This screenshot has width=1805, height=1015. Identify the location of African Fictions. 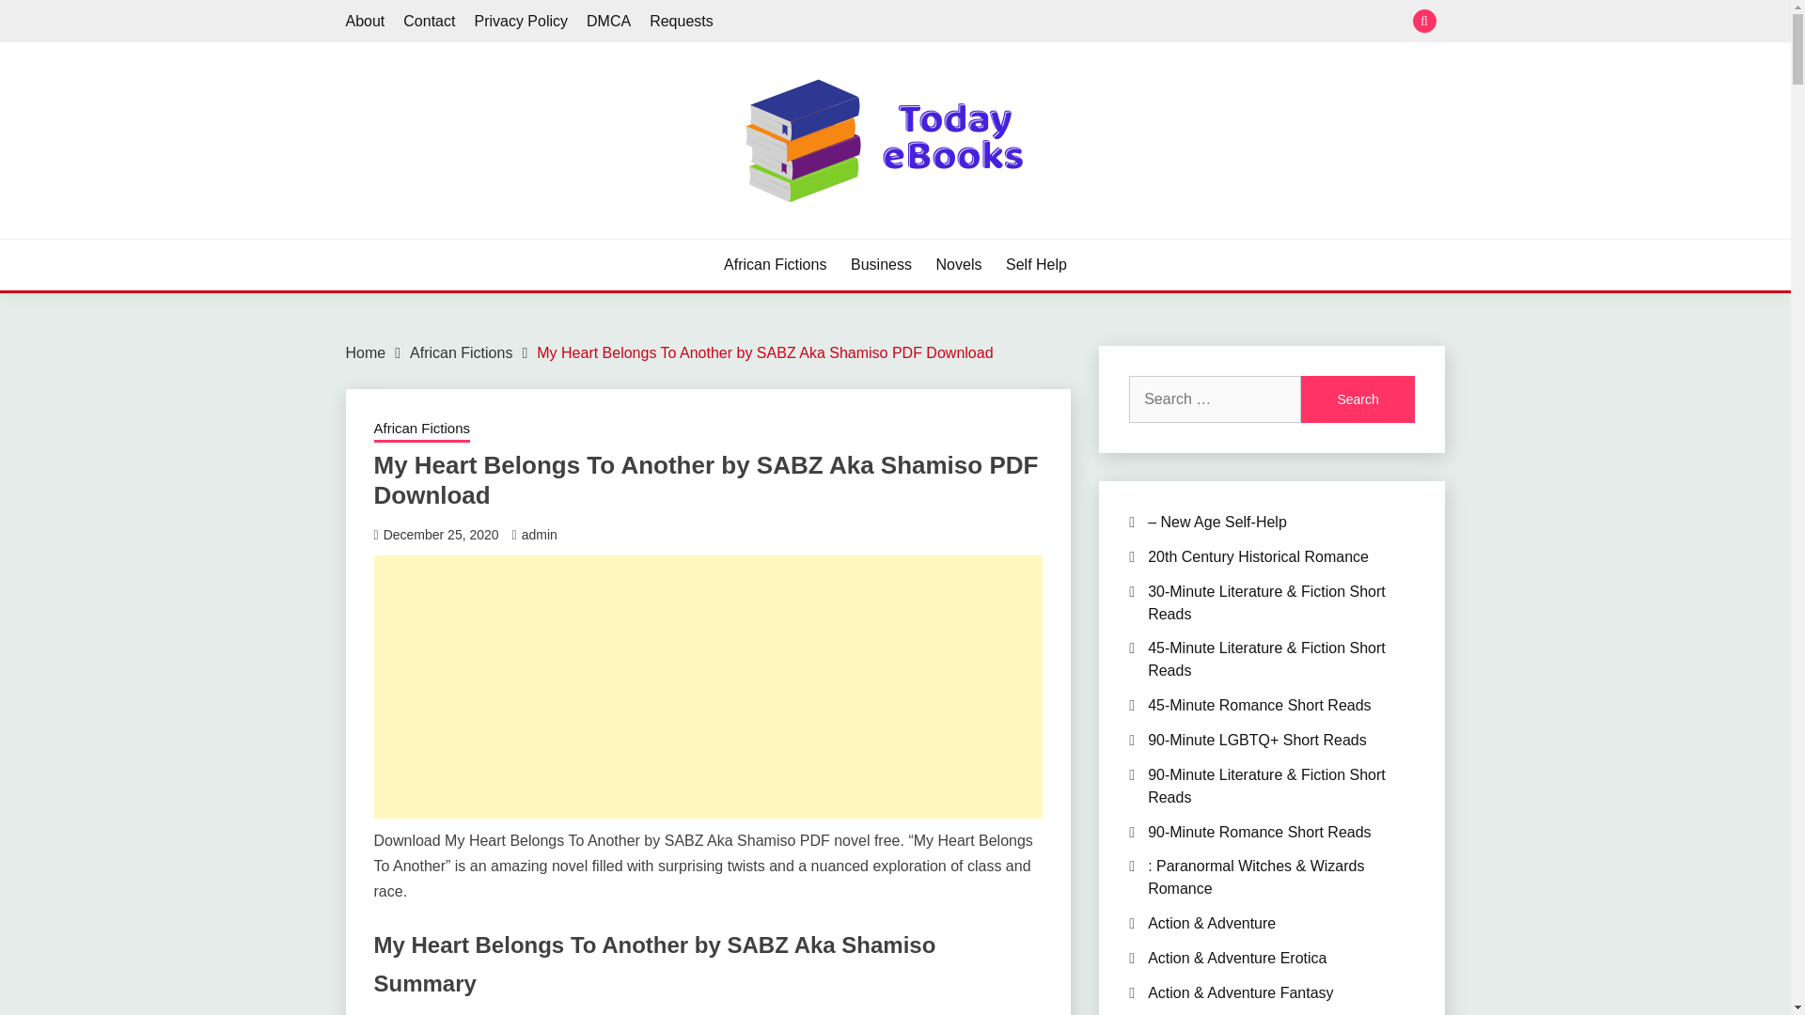
(422, 429).